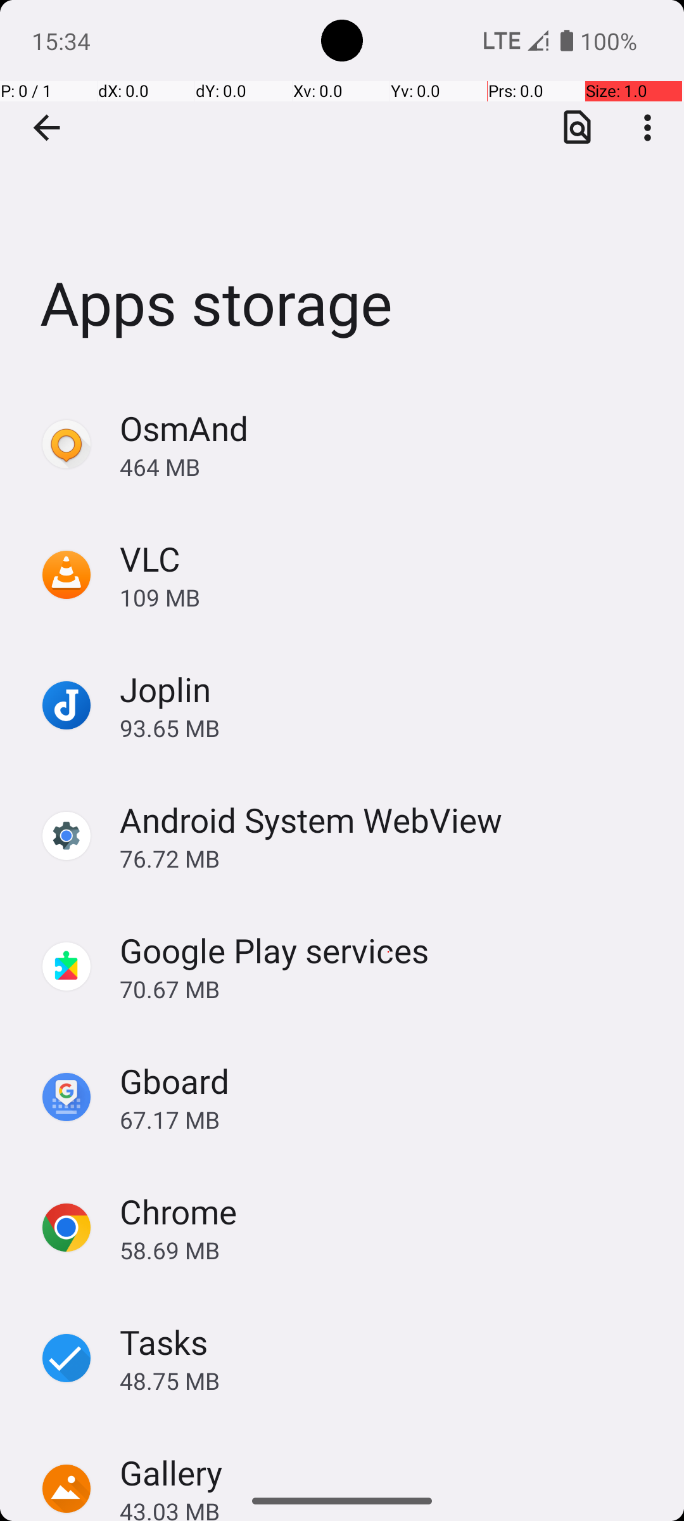 This screenshot has width=684, height=1521. What do you see at coordinates (389, 597) in the screenshot?
I see `109 MB` at bounding box center [389, 597].